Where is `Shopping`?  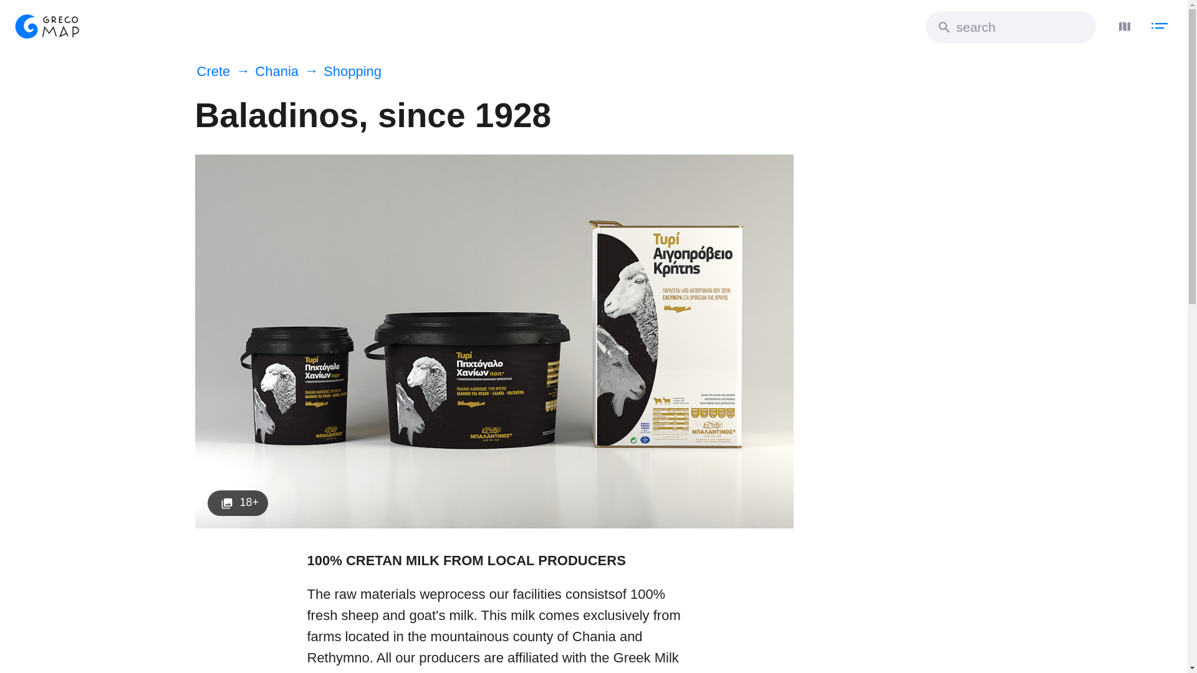 Shopping is located at coordinates (347, 72).